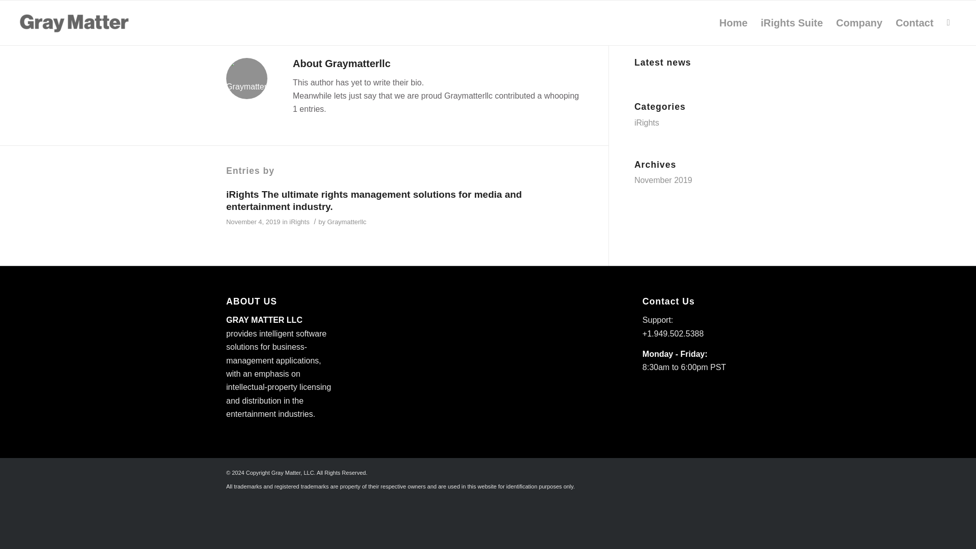 The width and height of the screenshot is (976, 549). I want to click on iRights Suite, so click(792, 22).